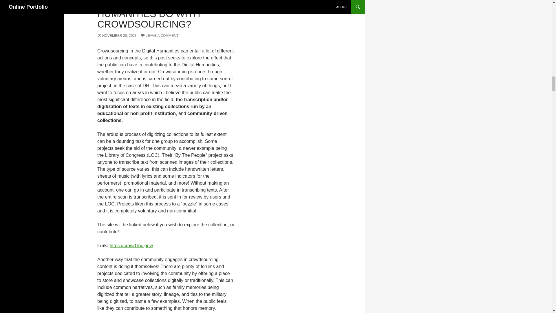 This screenshot has width=556, height=313. Describe the element at coordinates (159, 35) in the screenshot. I see `LEAVE A COMMENT` at that location.